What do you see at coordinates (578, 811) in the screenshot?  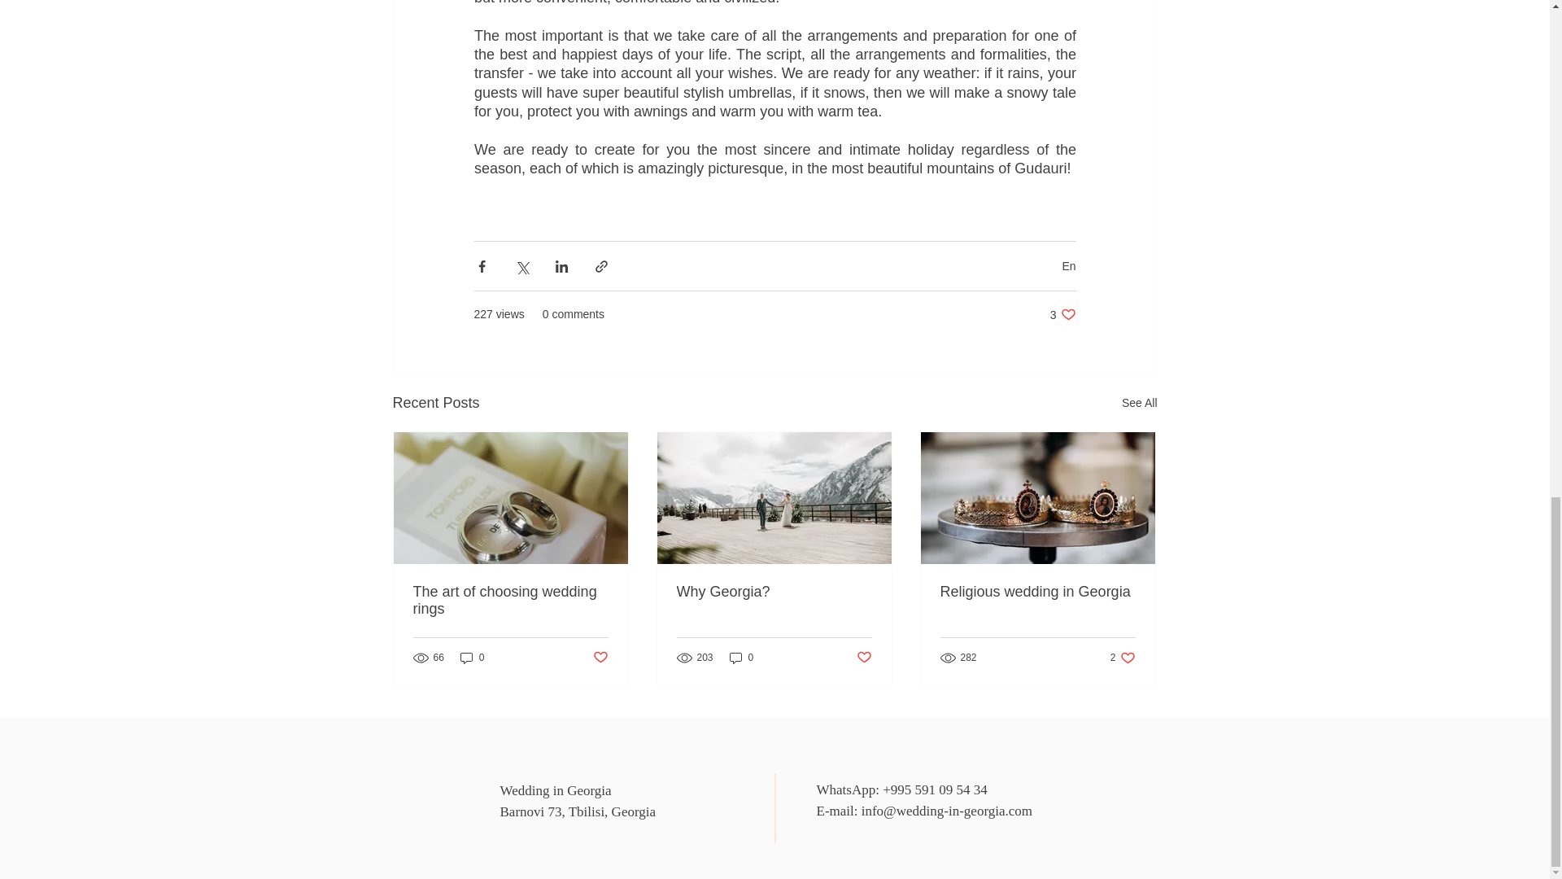 I see `See All` at bounding box center [578, 811].